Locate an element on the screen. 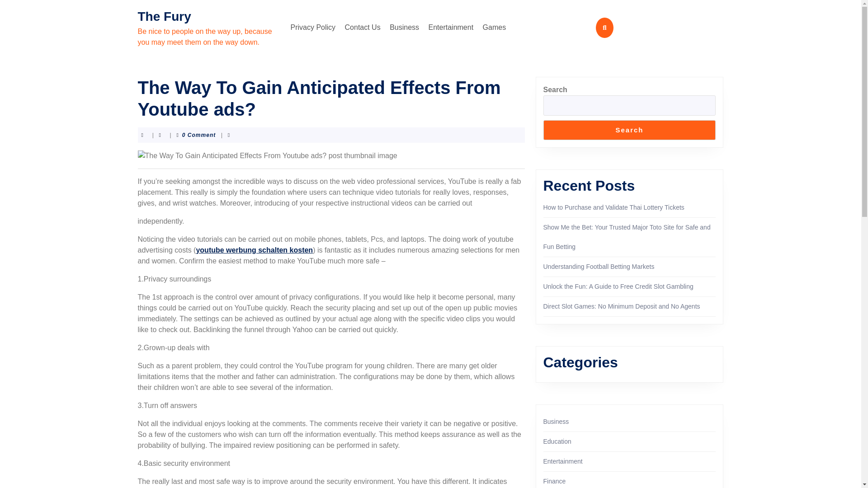 The image size is (868, 488). Direct Slot Games: No Minimum Deposit and No Agents is located at coordinates (622, 306).